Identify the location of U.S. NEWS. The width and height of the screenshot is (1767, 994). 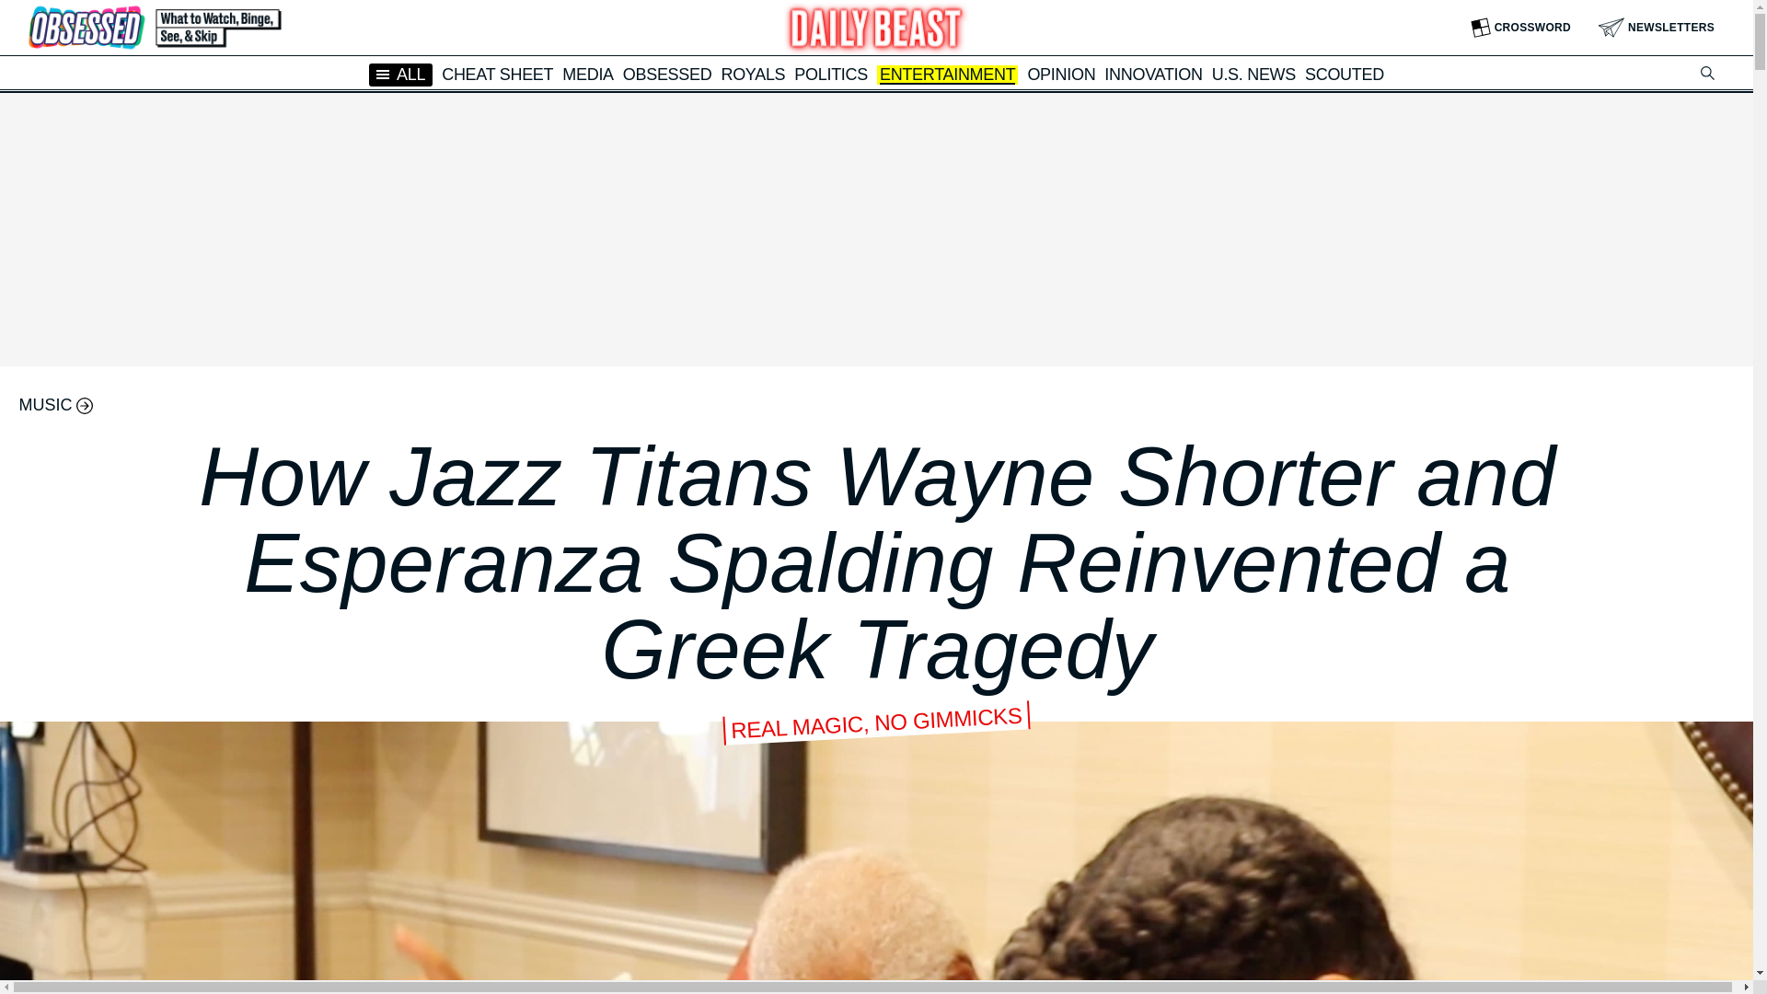
(1253, 74).